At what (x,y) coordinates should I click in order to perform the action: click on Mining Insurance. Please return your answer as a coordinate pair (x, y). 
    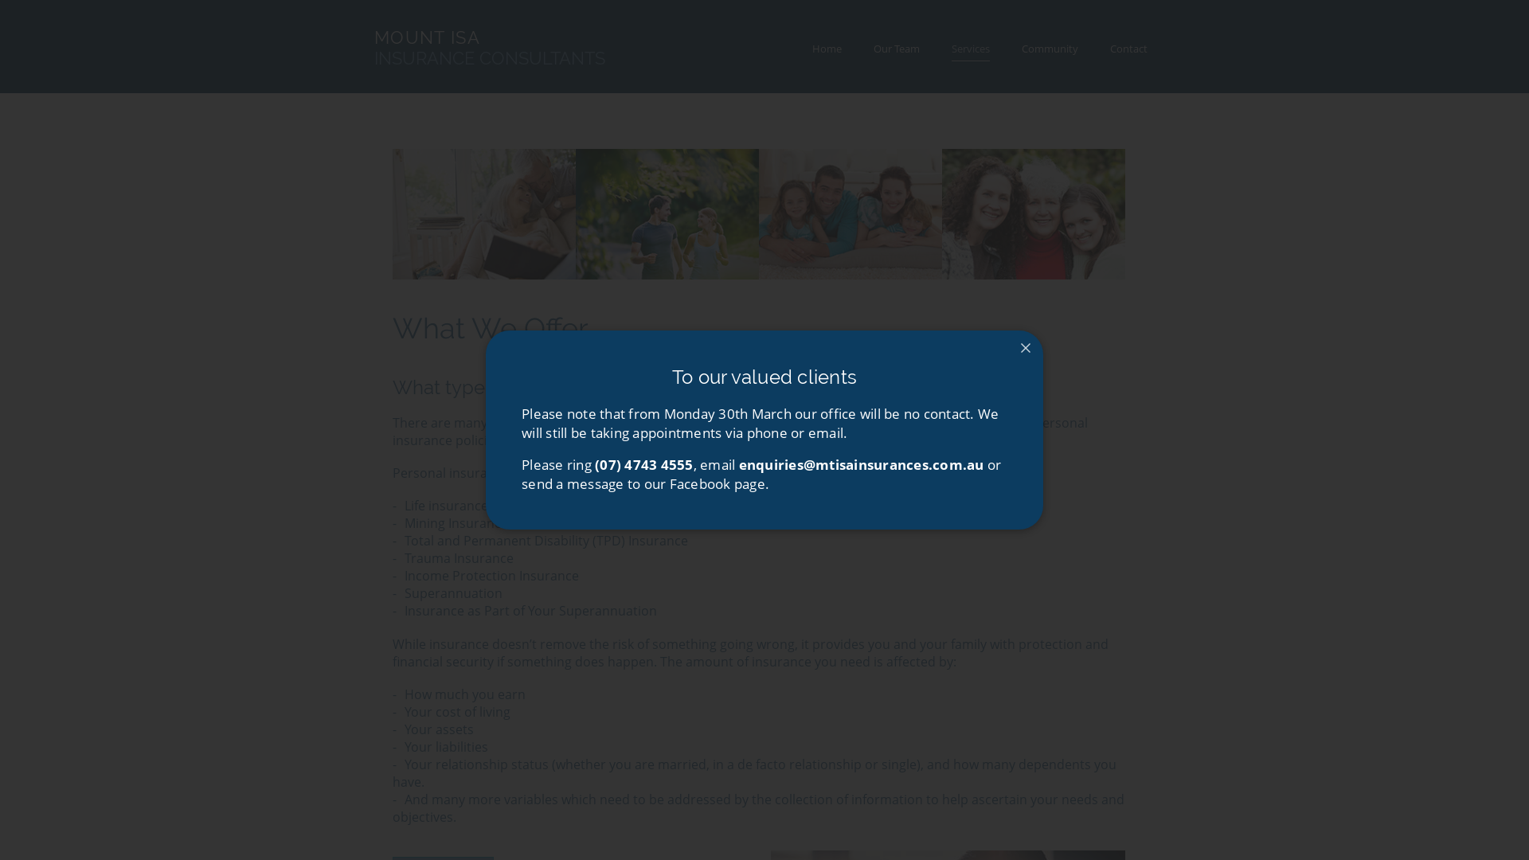
    Looking at the image, I should click on (456, 524).